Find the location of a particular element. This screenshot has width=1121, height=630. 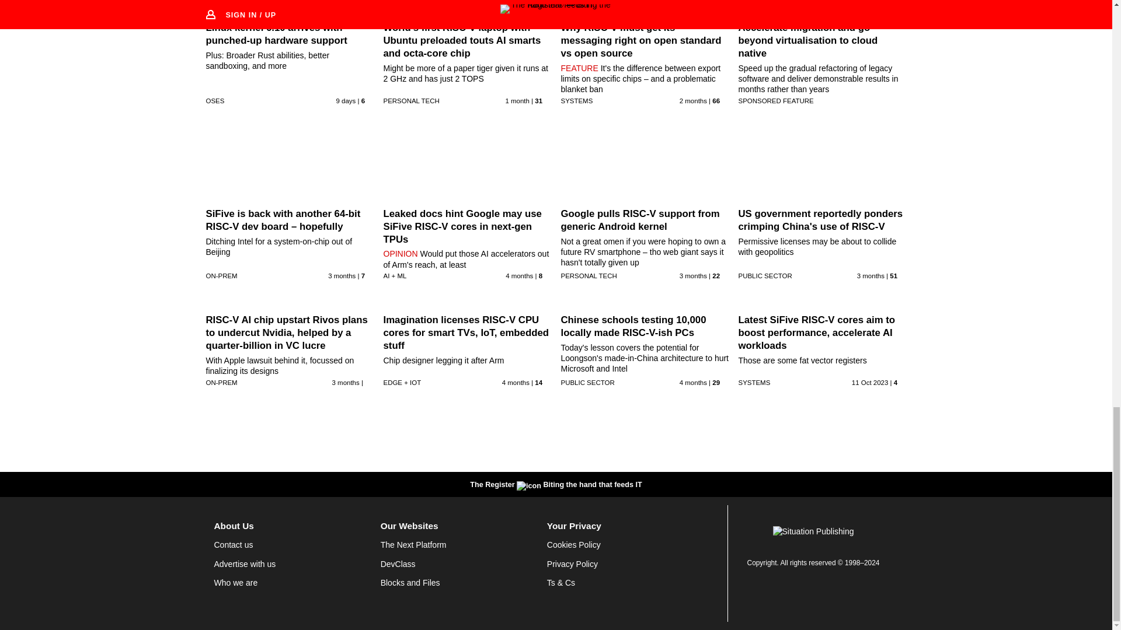

9 Apr 2024 5:0 is located at coordinates (342, 275).